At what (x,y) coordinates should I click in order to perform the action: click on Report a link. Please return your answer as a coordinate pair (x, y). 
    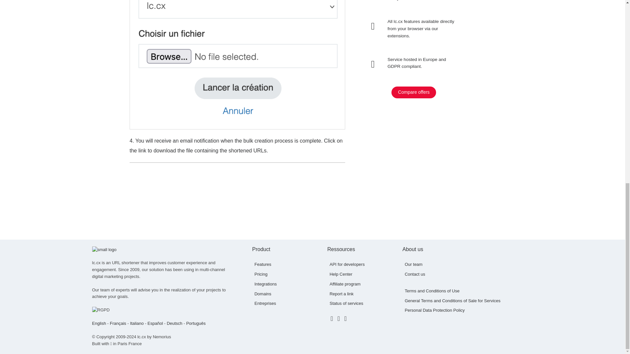
    Looking at the image, I should click on (341, 294).